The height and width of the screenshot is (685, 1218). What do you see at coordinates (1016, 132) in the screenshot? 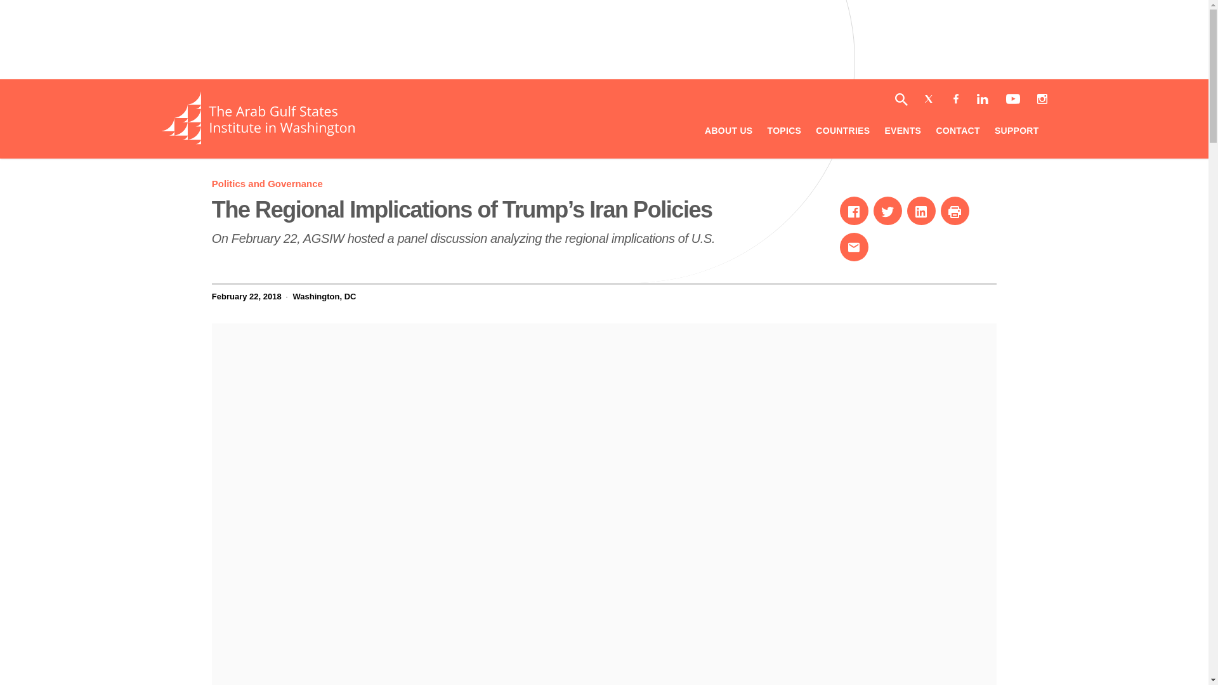
I see `SUPPORT` at bounding box center [1016, 132].